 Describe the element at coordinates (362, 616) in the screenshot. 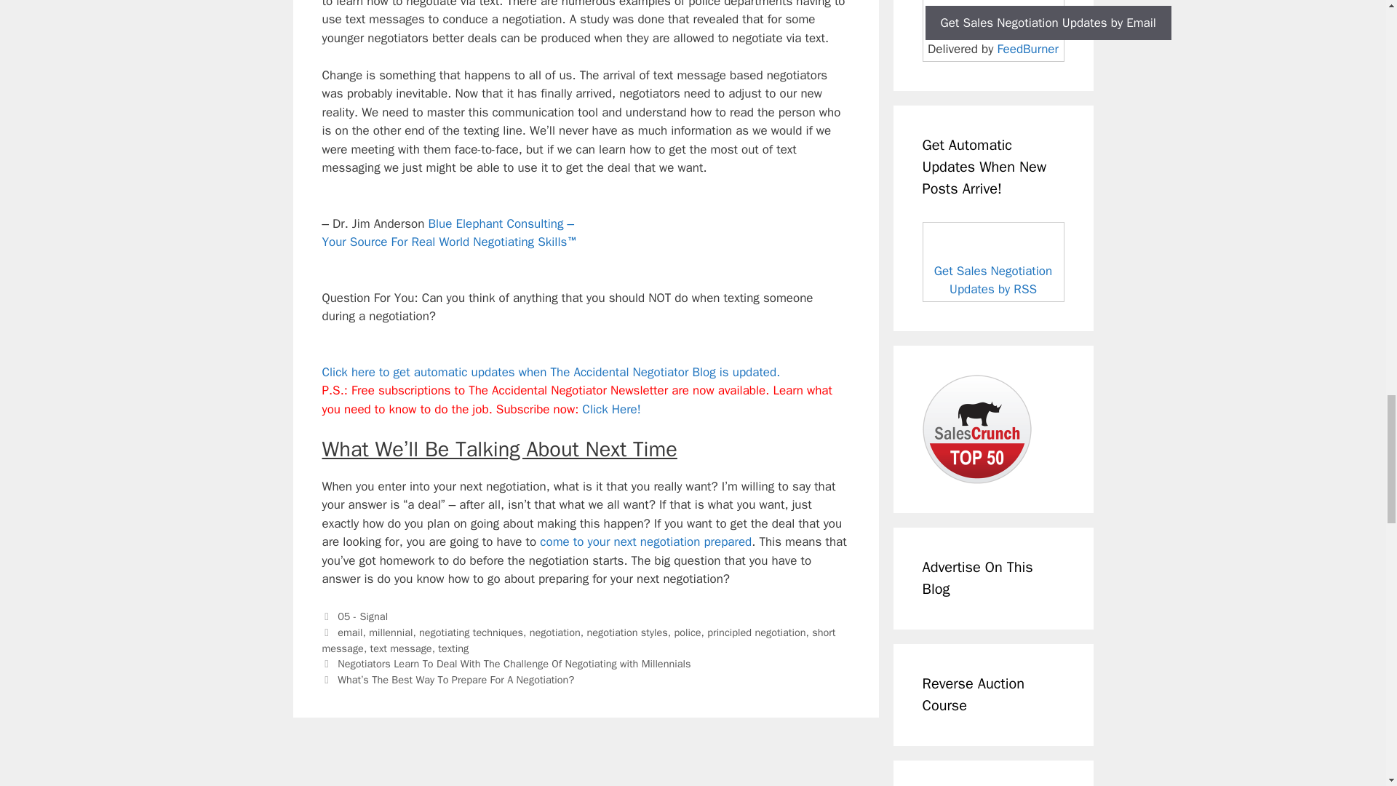

I see `05 - Signal` at that location.